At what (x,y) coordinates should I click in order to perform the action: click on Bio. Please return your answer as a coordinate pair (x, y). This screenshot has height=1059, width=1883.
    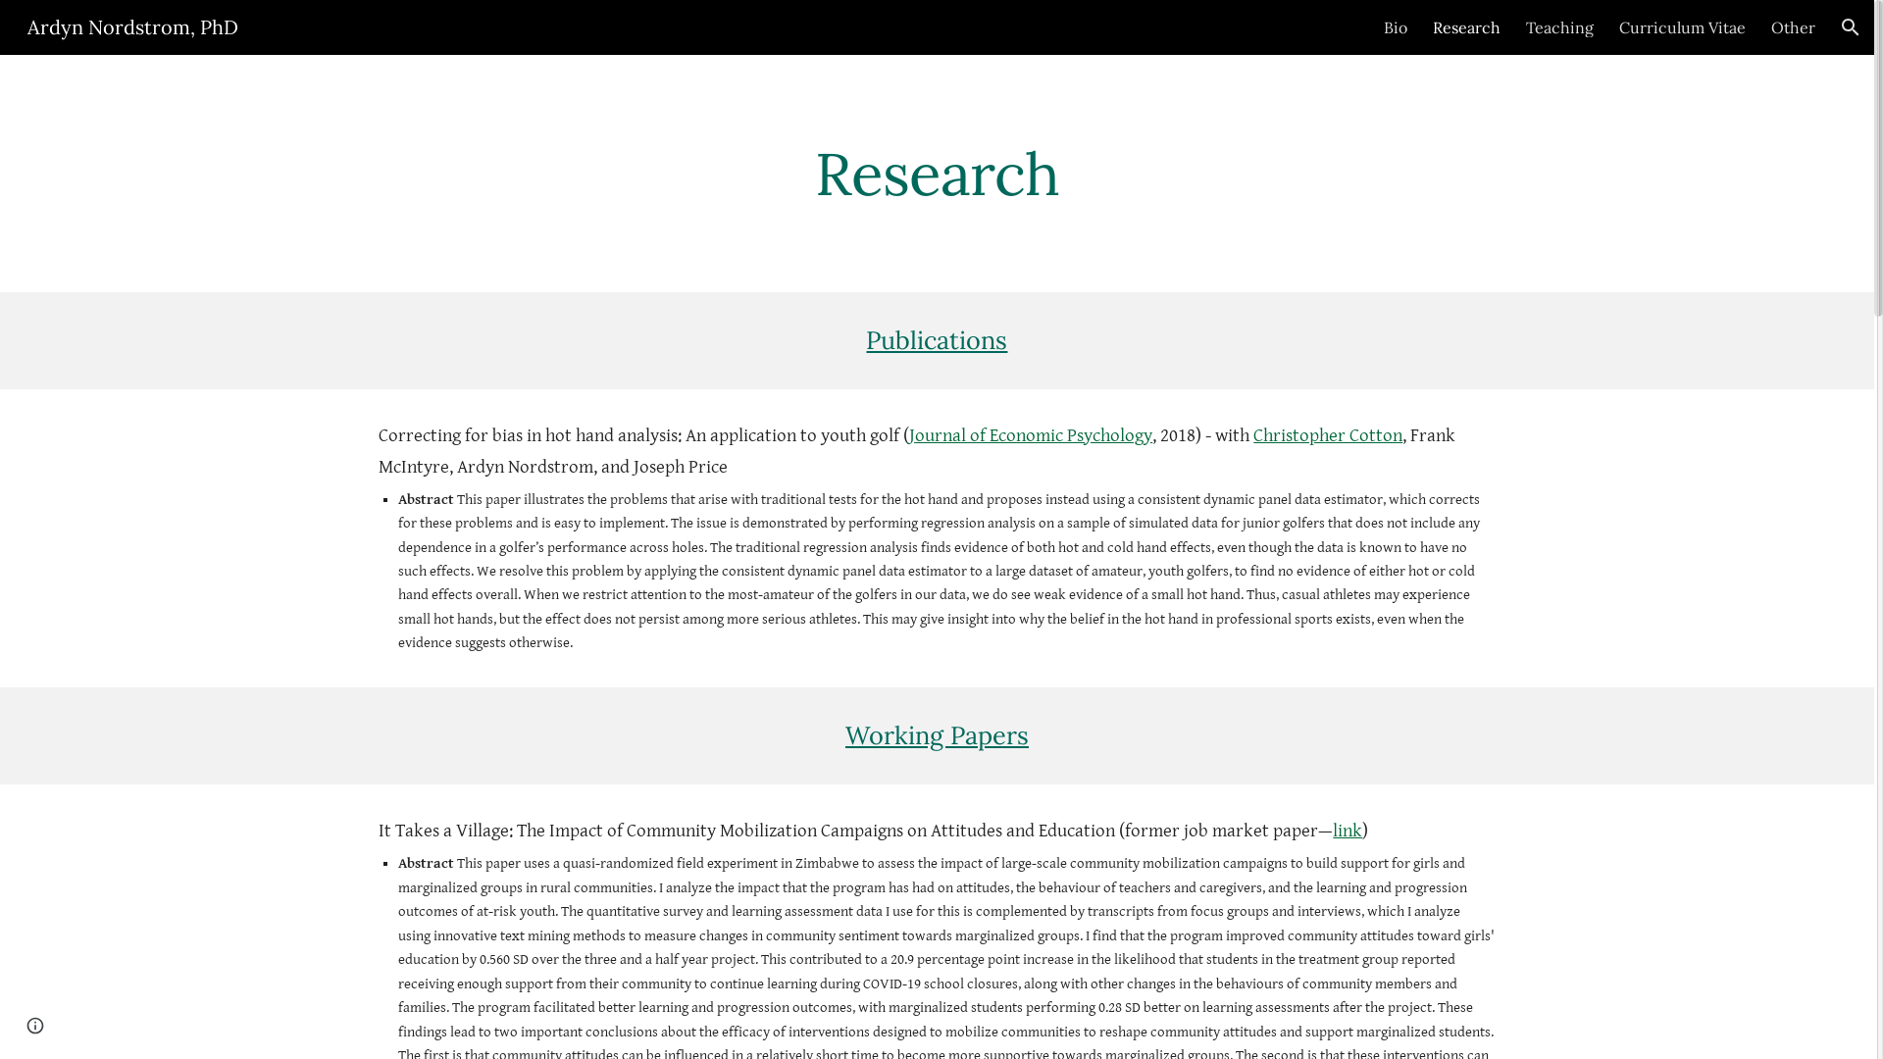
    Looking at the image, I should click on (1396, 27).